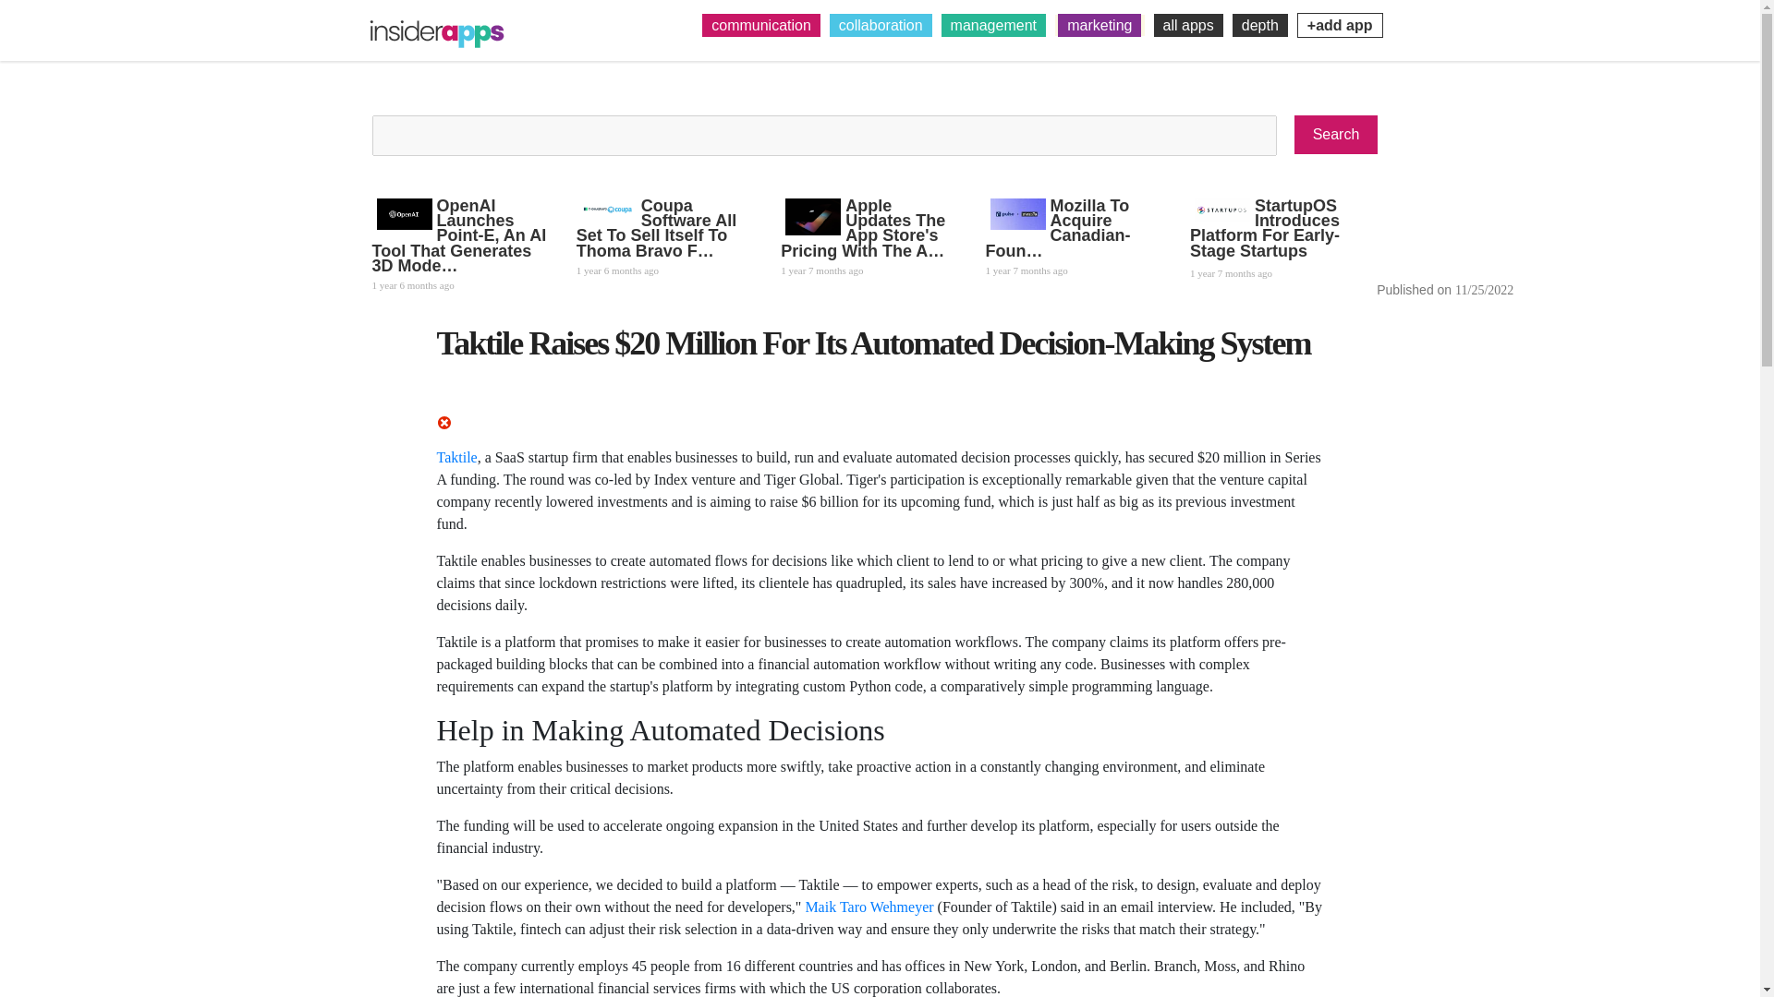 This screenshot has width=1774, height=997. What do you see at coordinates (761, 25) in the screenshot?
I see `communication` at bounding box center [761, 25].